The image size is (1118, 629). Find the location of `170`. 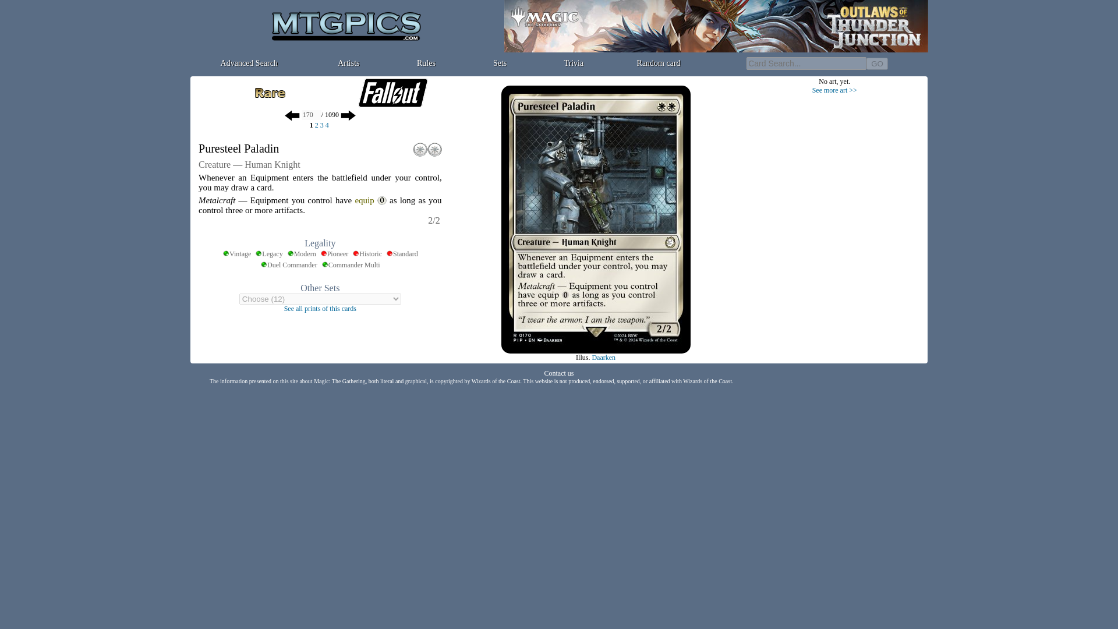

170 is located at coordinates (312, 115).